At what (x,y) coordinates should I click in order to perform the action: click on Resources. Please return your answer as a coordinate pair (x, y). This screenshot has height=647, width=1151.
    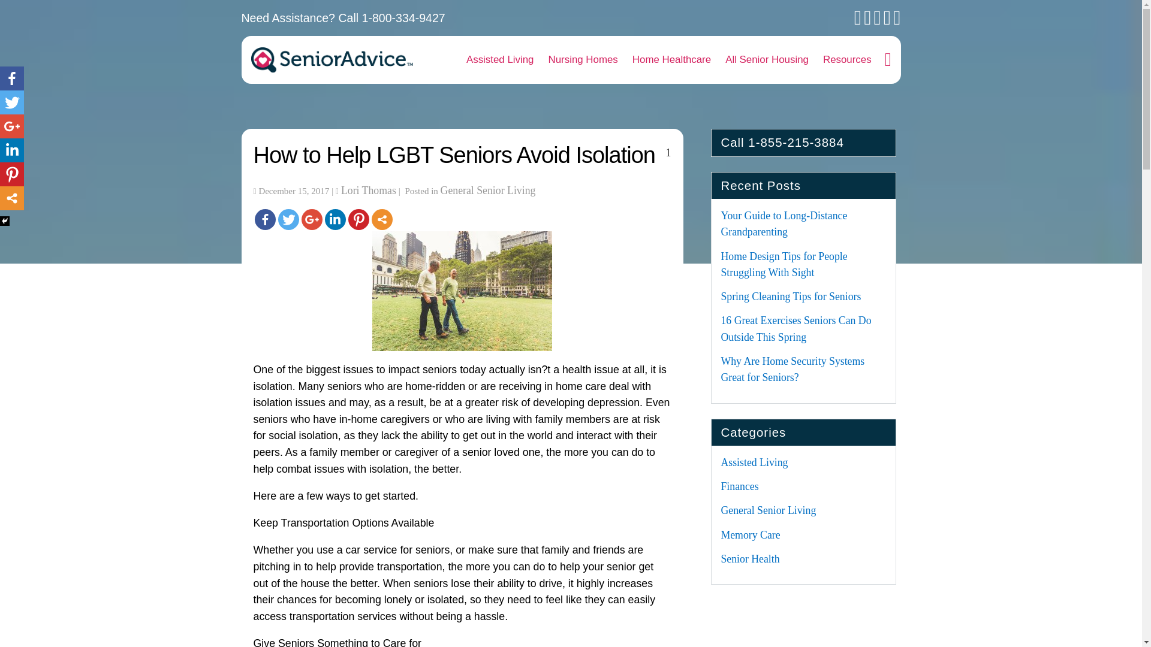
    Looking at the image, I should click on (848, 60).